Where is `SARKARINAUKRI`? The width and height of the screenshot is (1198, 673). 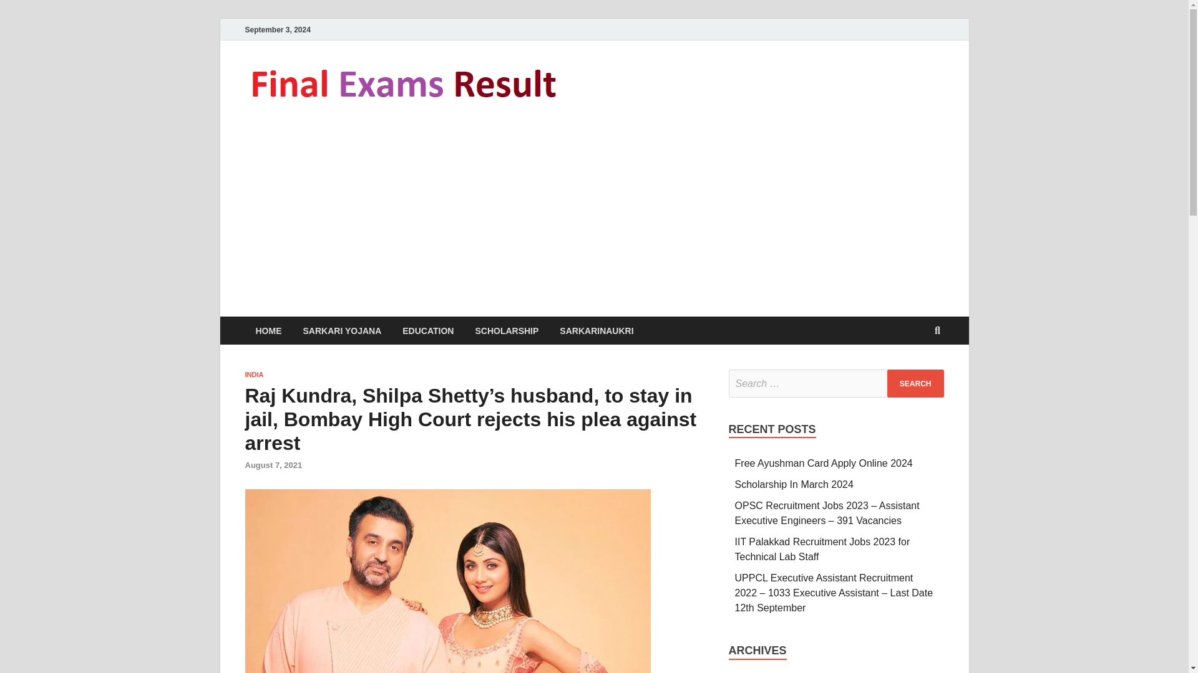
SARKARINAUKRI is located at coordinates (597, 330).